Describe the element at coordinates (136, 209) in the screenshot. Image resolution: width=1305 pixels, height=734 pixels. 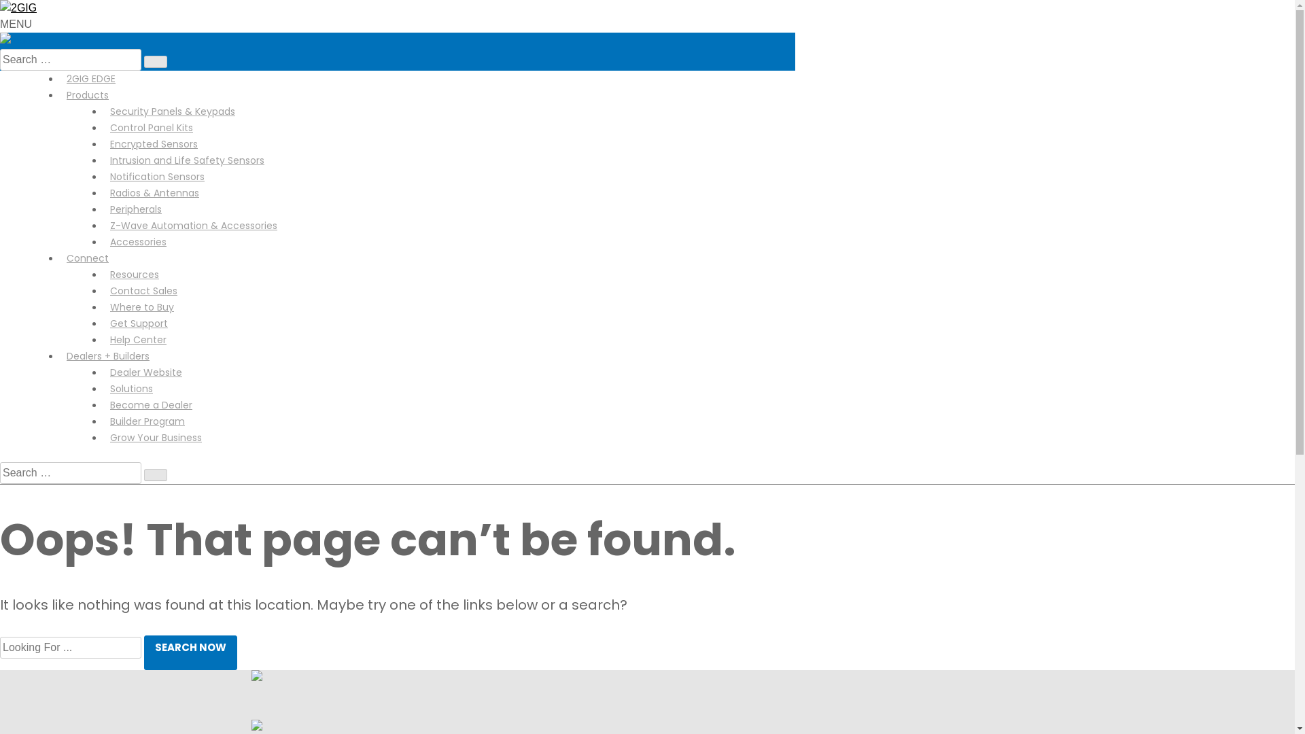
I see `Peripherals` at that location.